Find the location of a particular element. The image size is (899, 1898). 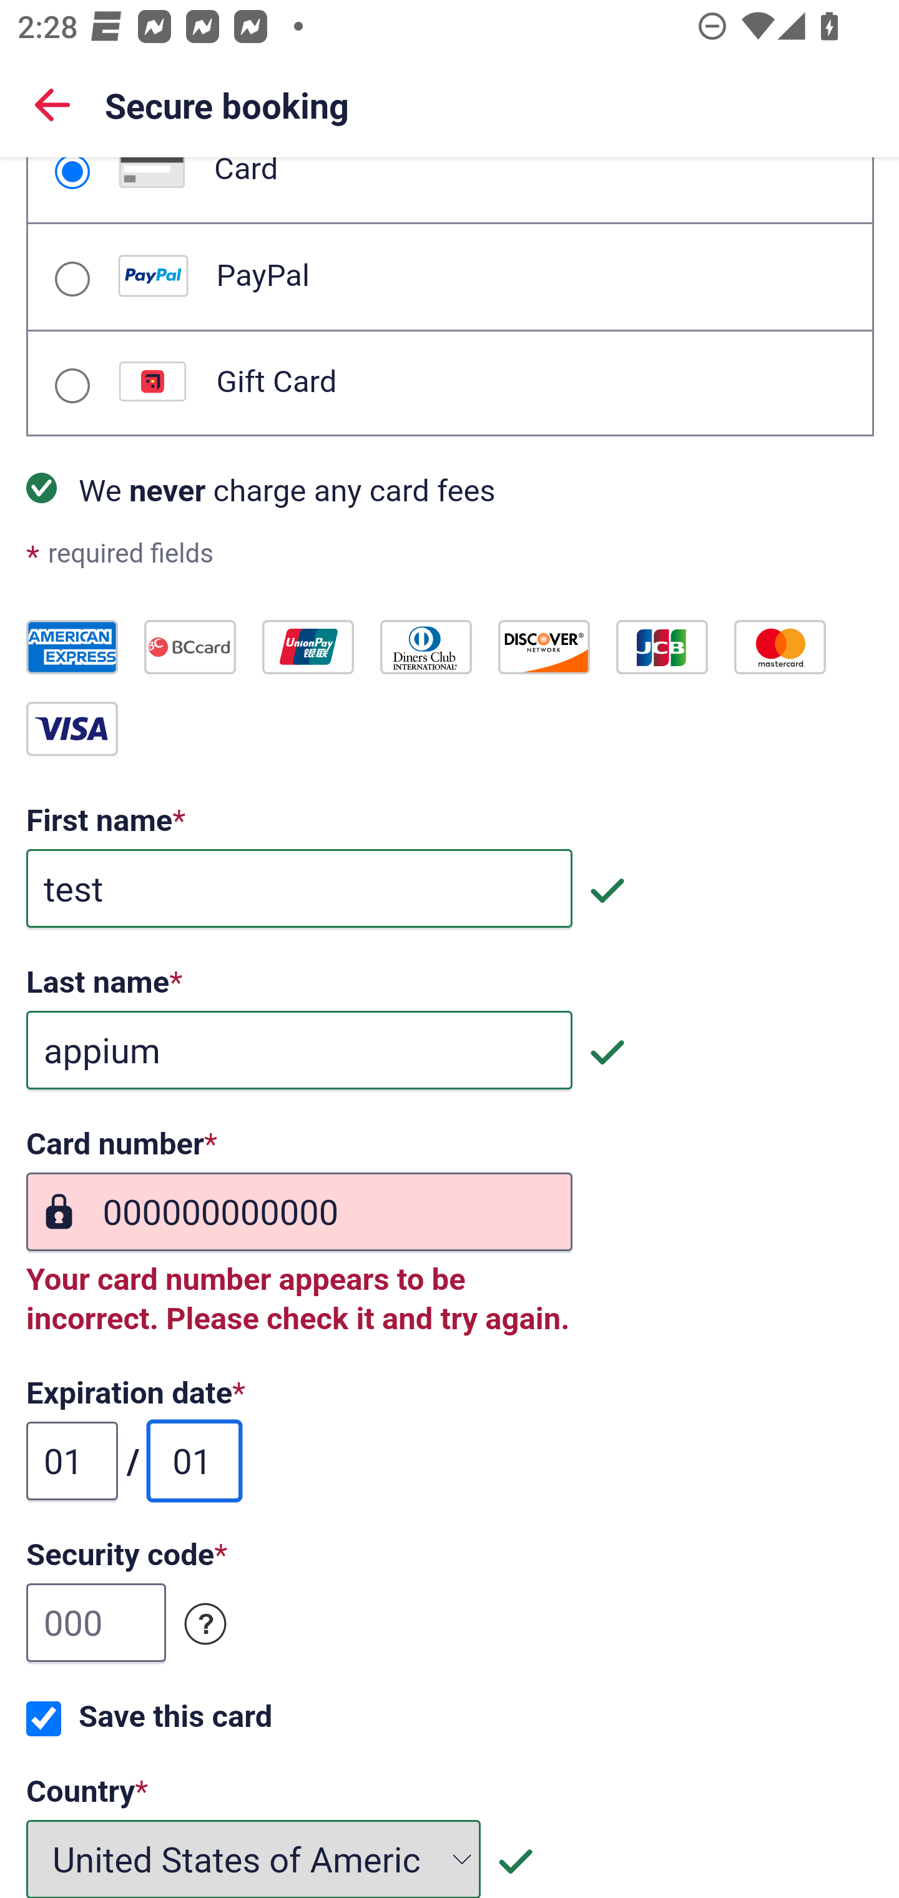

000000000000 is located at coordinates (299, 1212).